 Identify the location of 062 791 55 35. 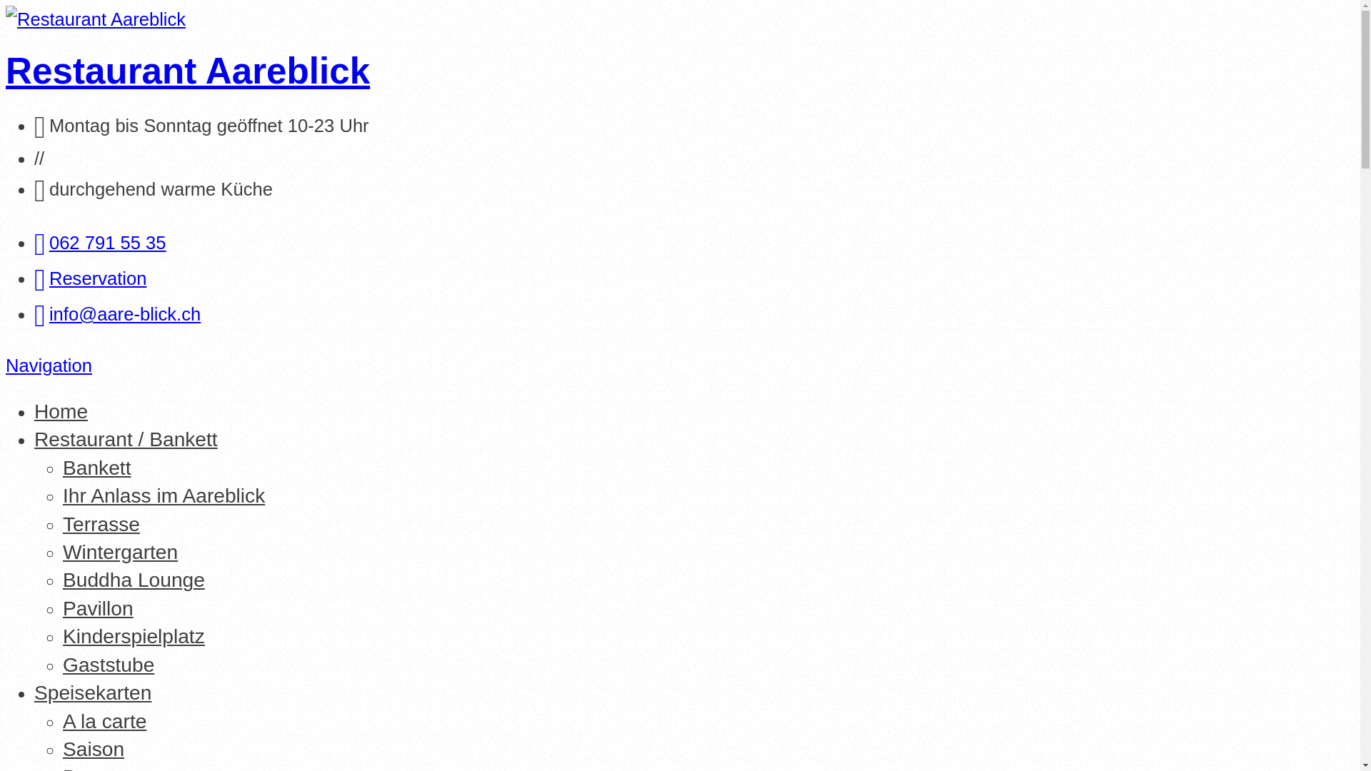
(100, 243).